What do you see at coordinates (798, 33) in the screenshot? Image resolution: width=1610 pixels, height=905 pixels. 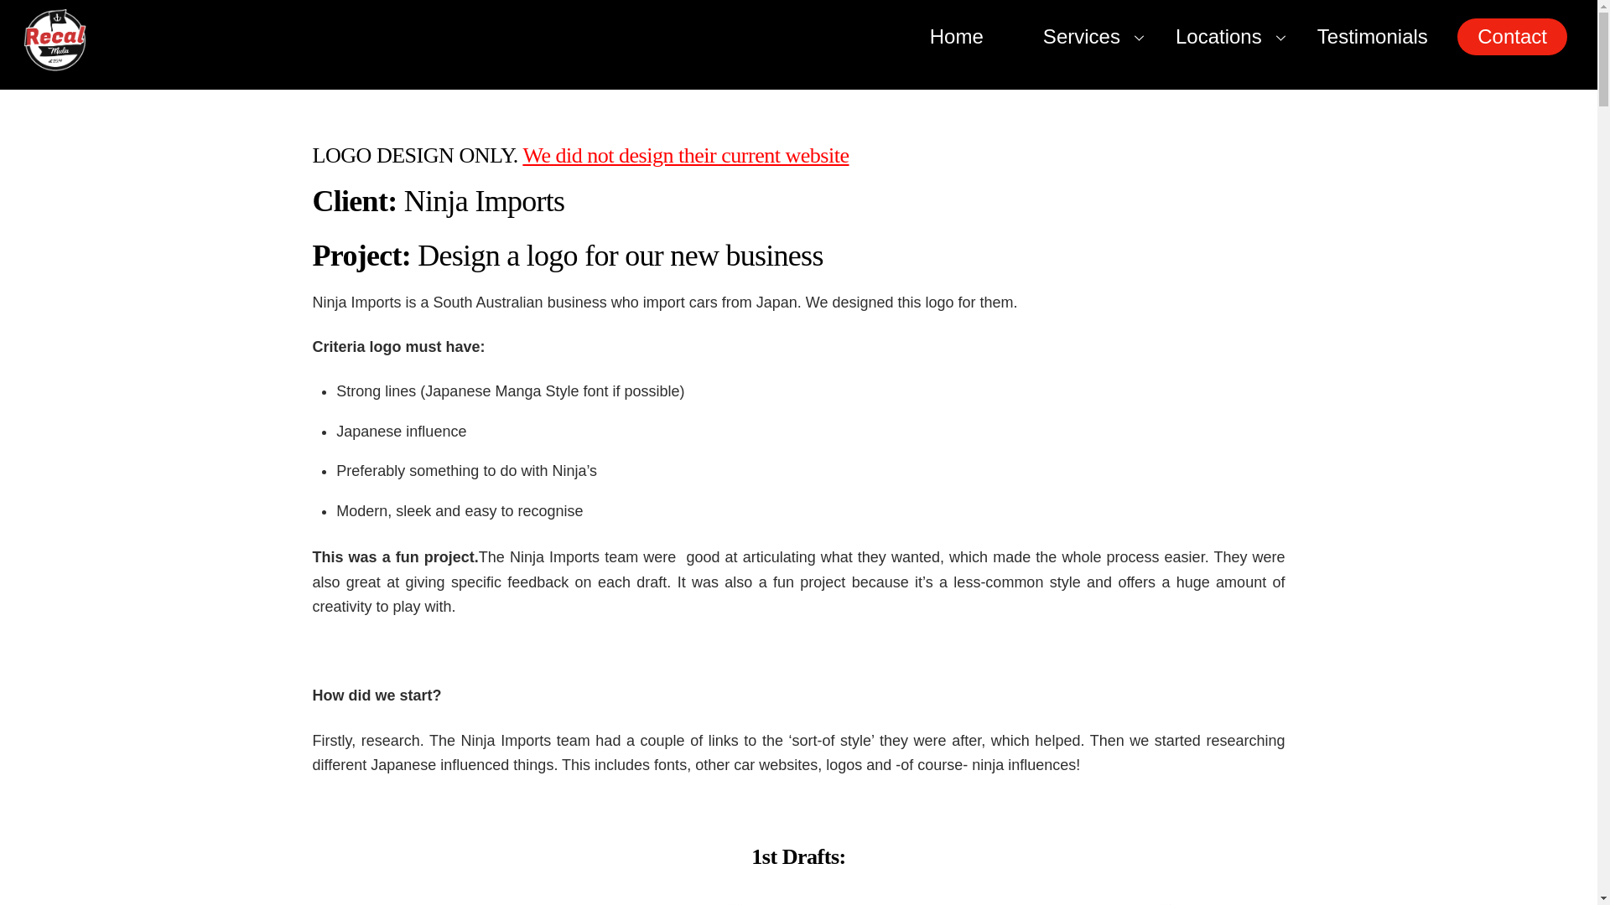 I see `Testimonials` at bounding box center [798, 33].